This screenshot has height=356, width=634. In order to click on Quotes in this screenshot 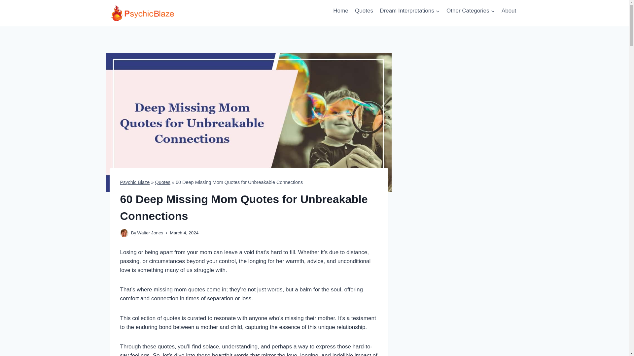, I will do `click(364, 11)`.